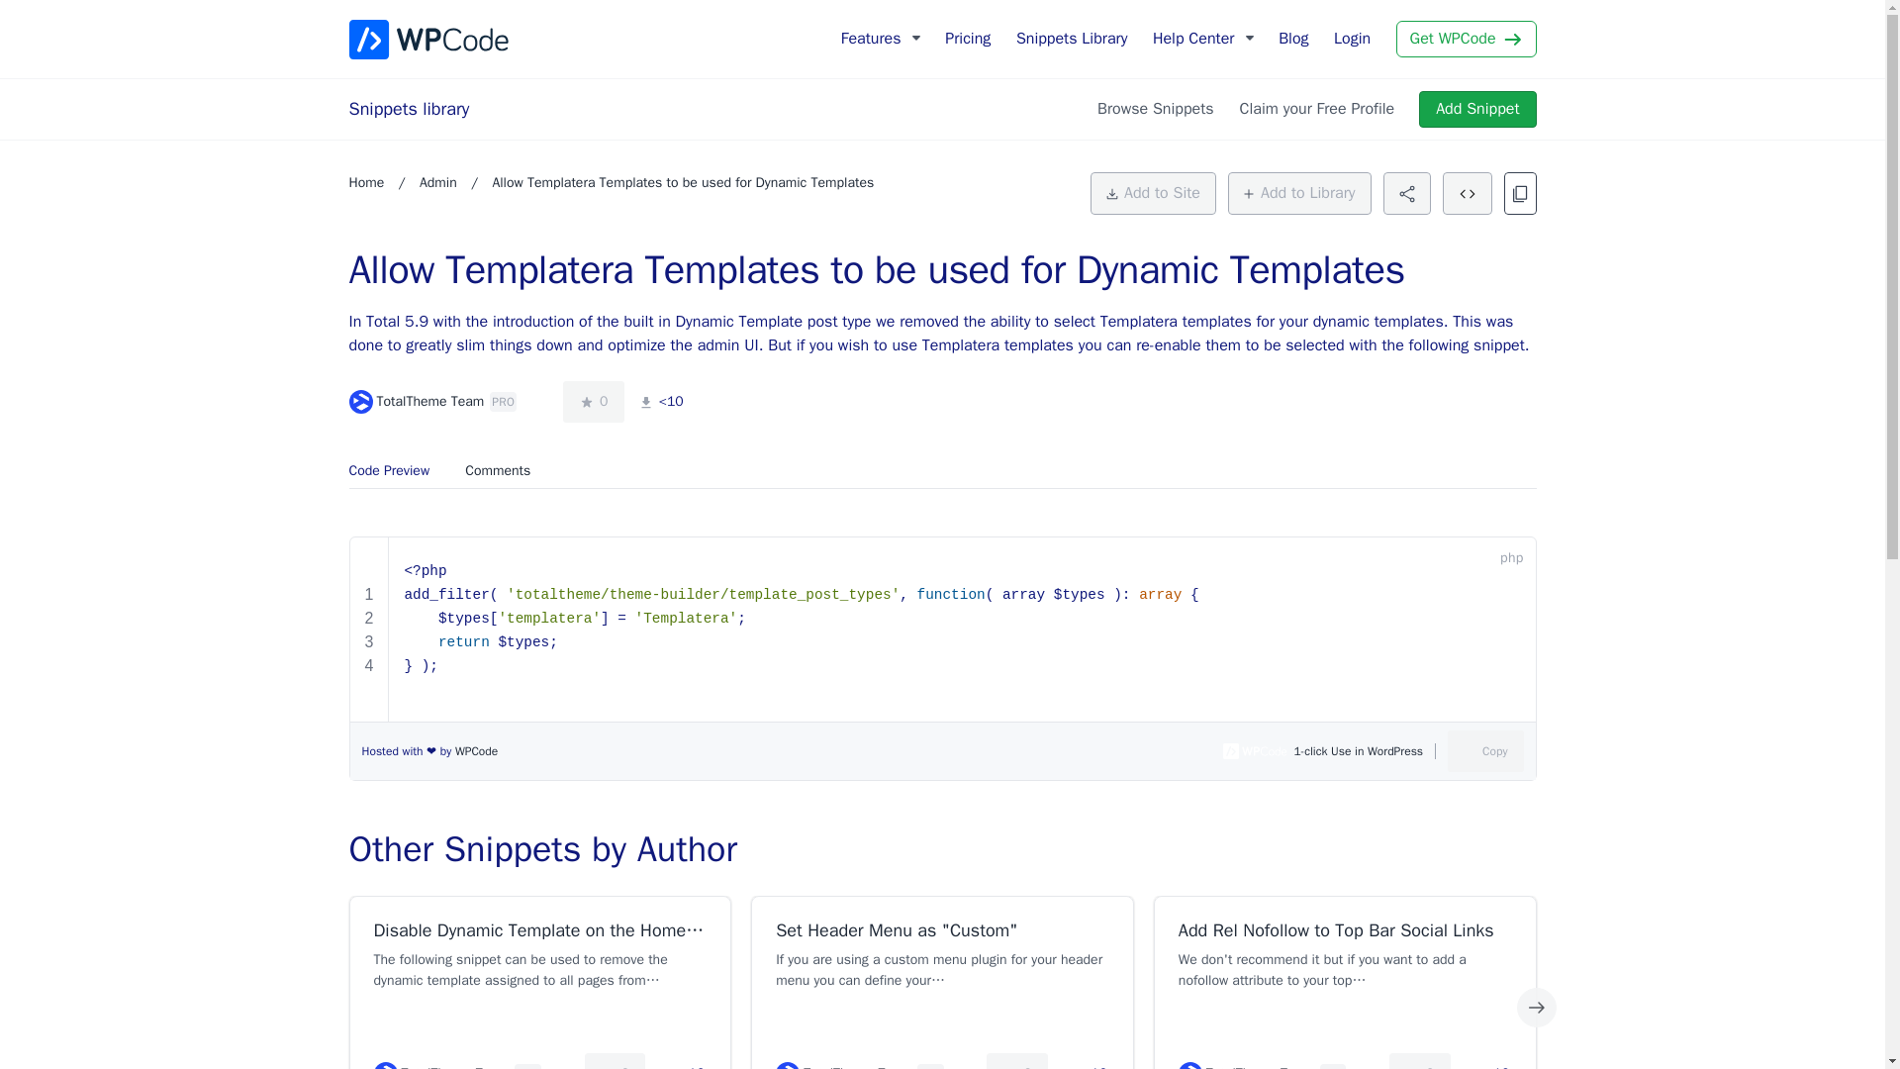 Image resolution: width=1900 pixels, height=1069 pixels. Describe the element at coordinates (1153, 193) in the screenshot. I see `Add to Site` at that location.